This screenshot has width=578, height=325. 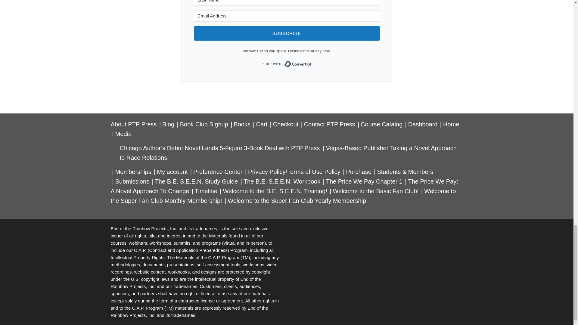 What do you see at coordinates (204, 124) in the screenshot?
I see `Book Club Signup` at bounding box center [204, 124].